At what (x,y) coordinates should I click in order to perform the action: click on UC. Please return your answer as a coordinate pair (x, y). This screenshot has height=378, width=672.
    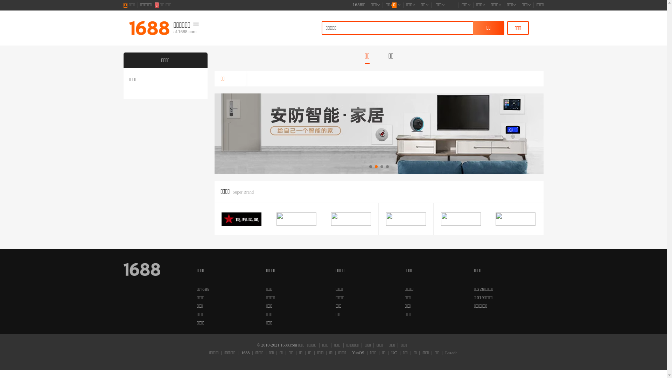
    Looking at the image, I should click on (394, 353).